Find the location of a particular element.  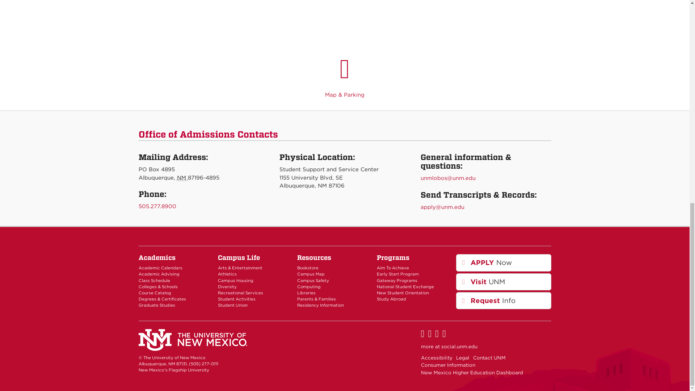

Course Catalog is located at coordinates (155, 293).